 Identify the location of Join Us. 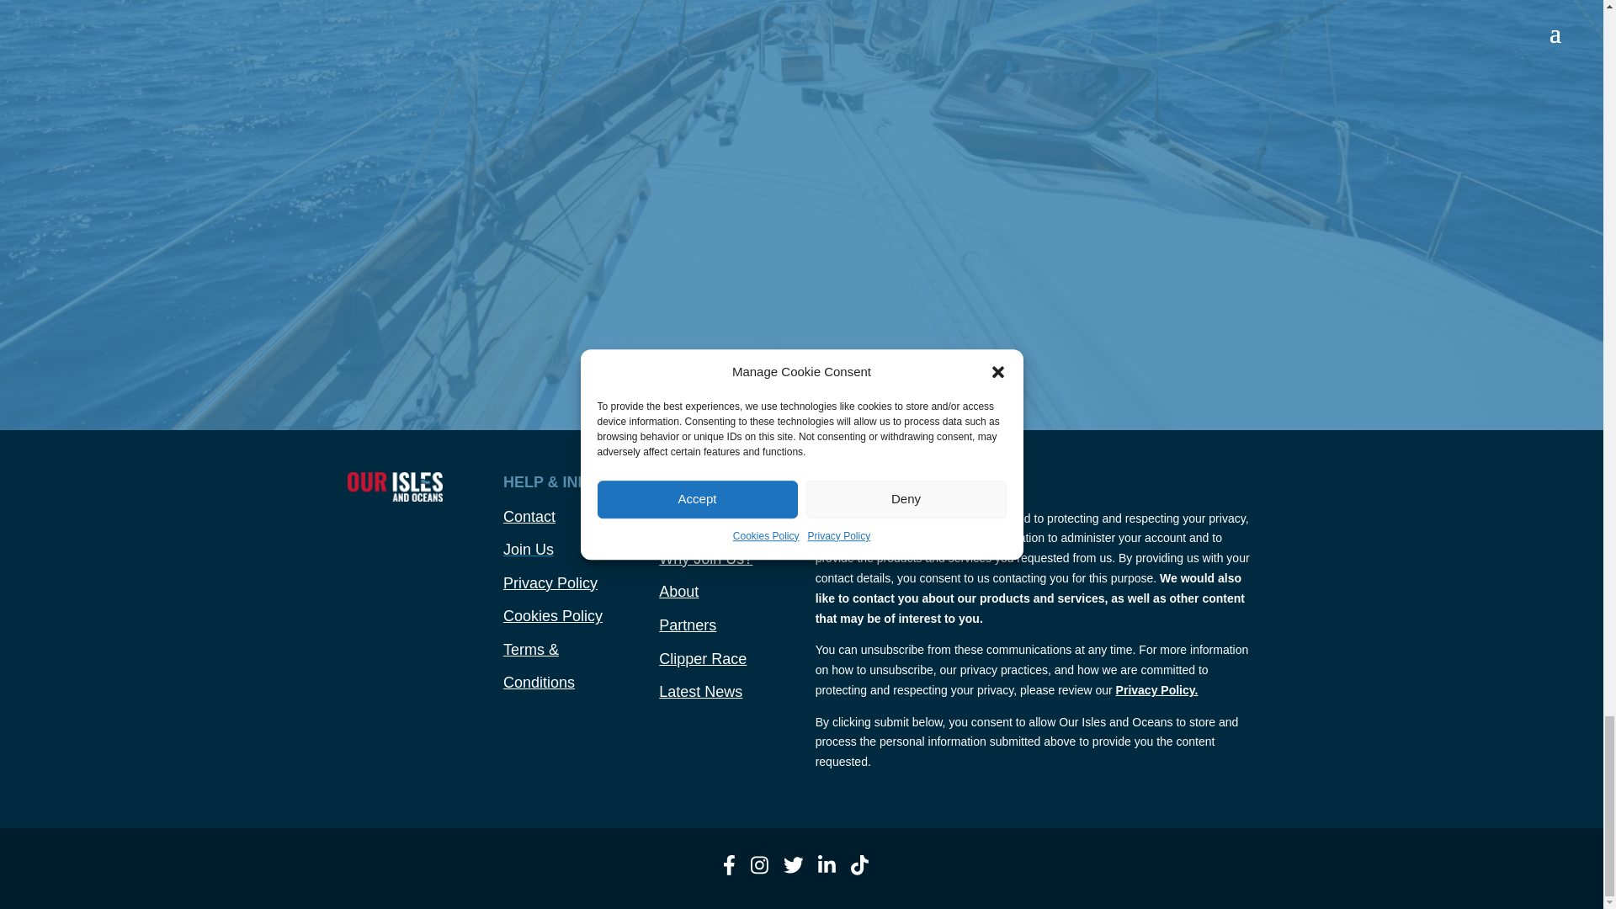
(529, 549).